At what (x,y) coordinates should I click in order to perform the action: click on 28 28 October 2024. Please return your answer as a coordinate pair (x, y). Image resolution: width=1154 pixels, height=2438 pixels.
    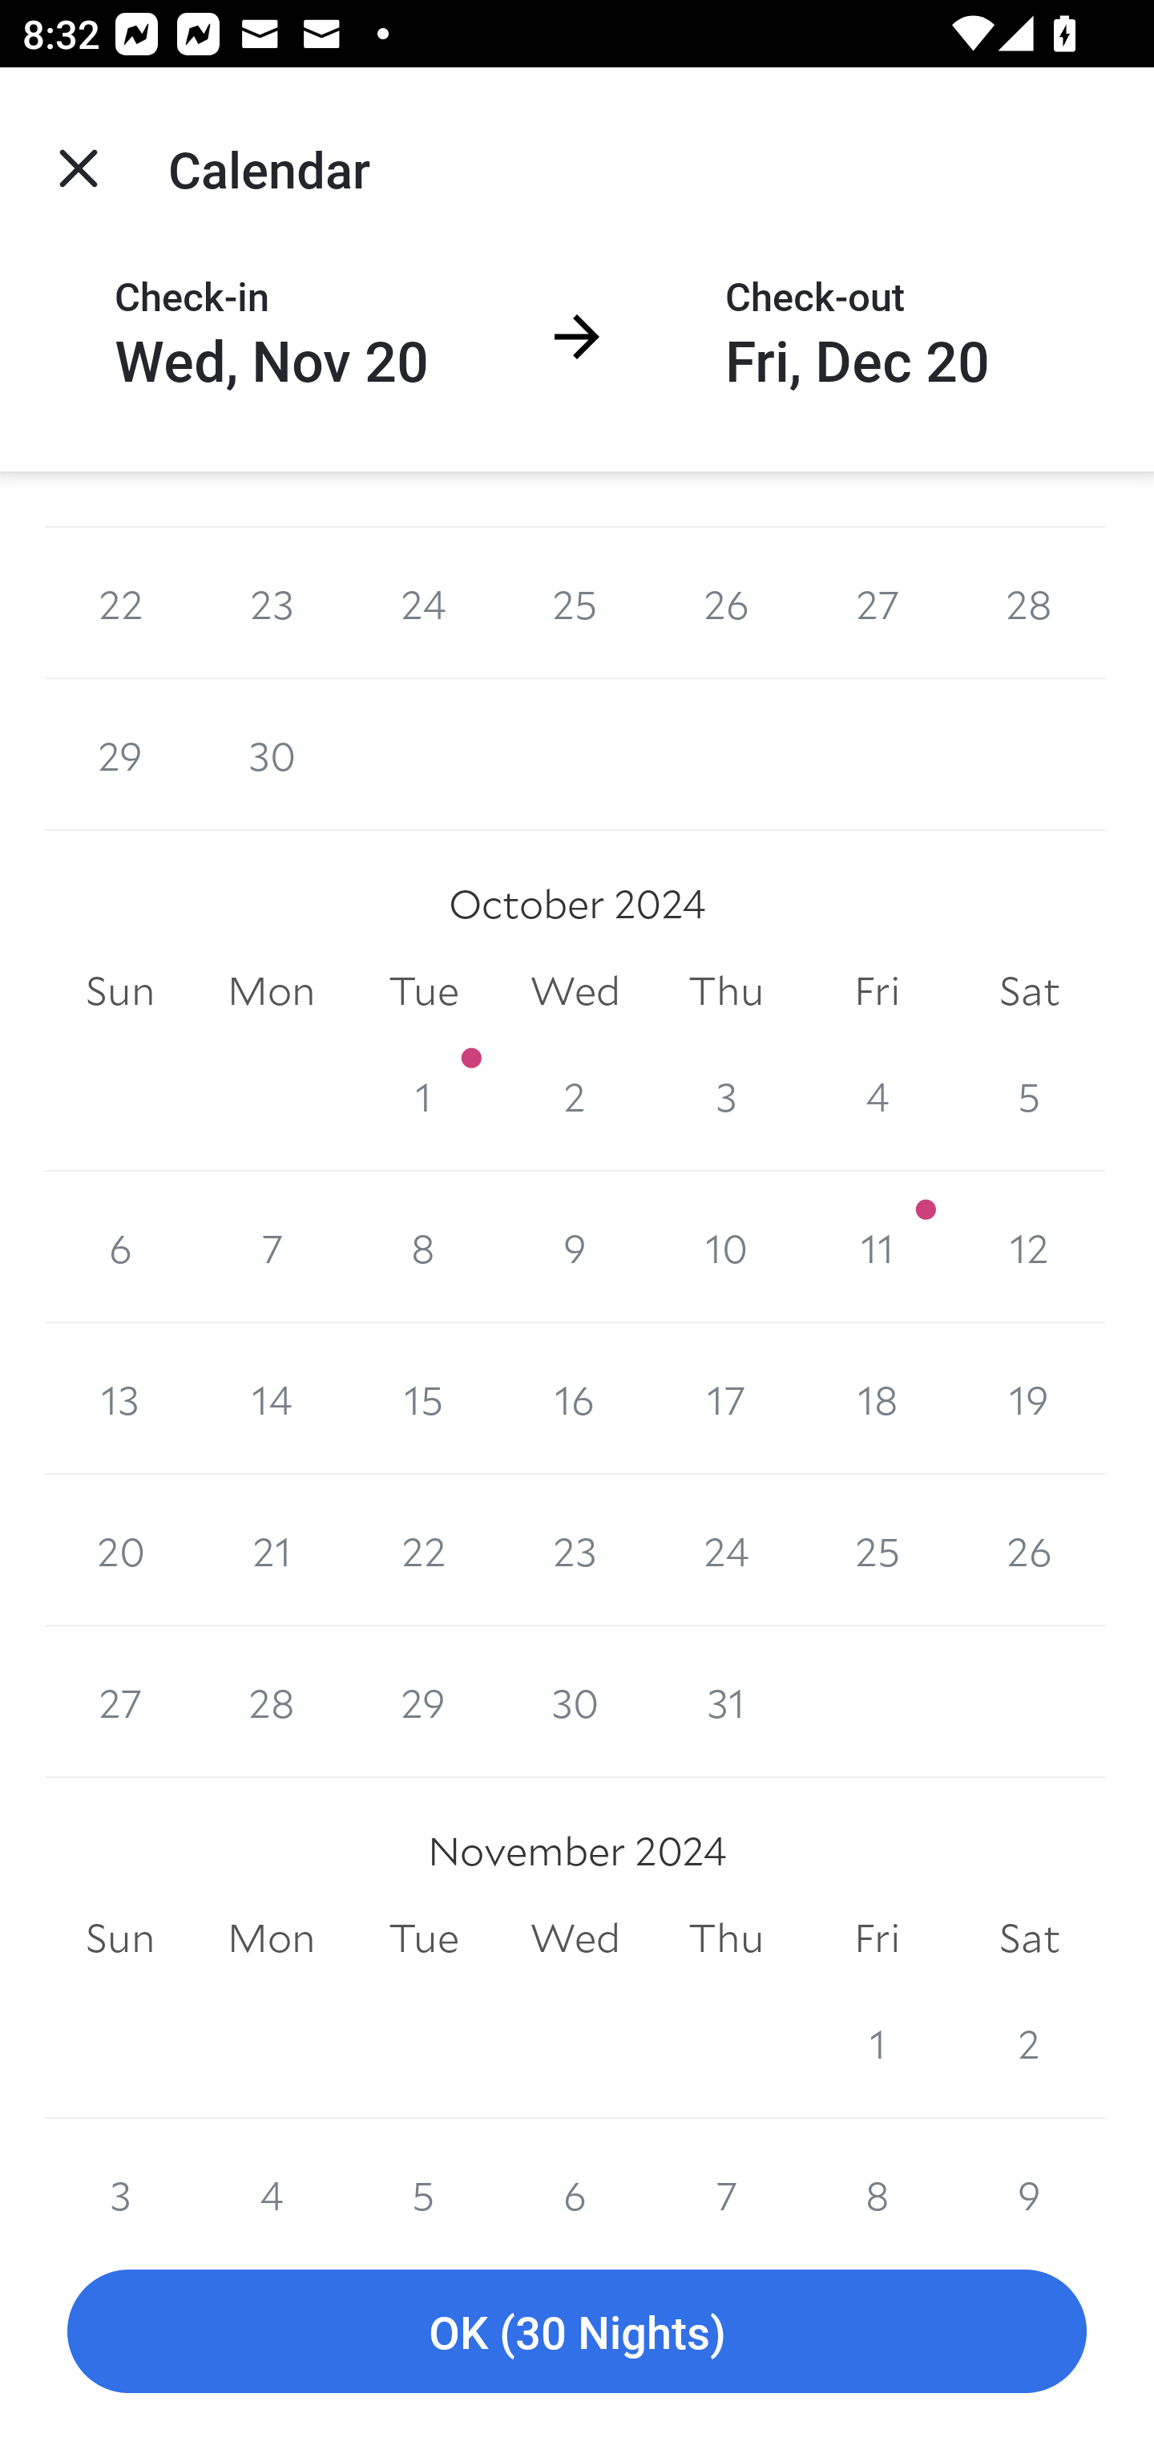
    Looking at the image, I should click on (271, 1702).